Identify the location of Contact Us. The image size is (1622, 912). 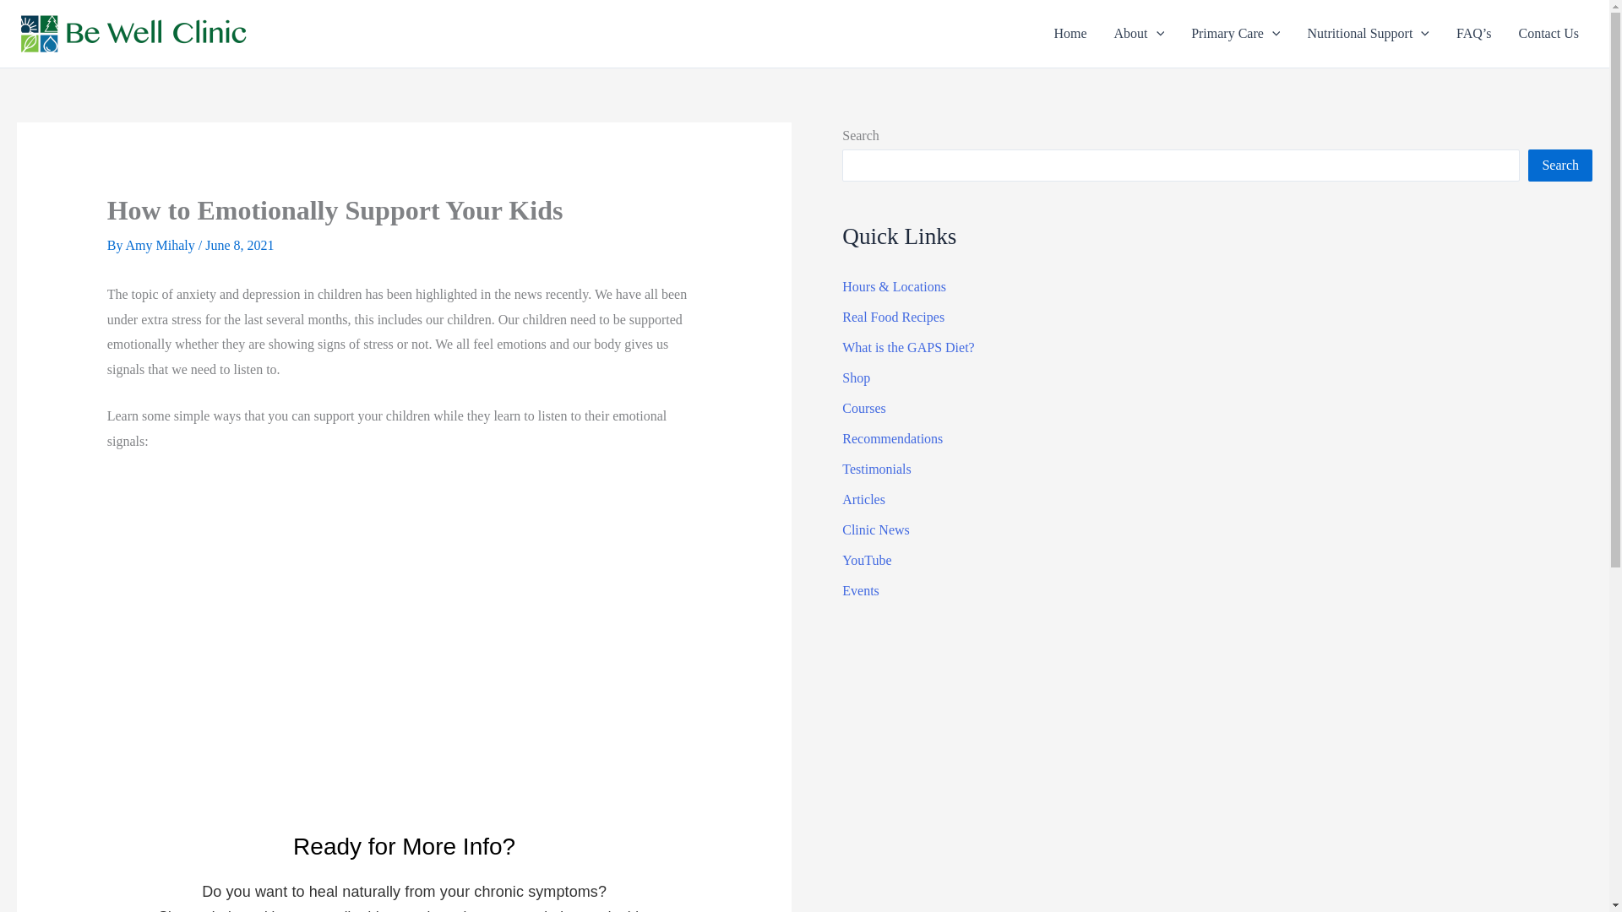
(1549, 34).